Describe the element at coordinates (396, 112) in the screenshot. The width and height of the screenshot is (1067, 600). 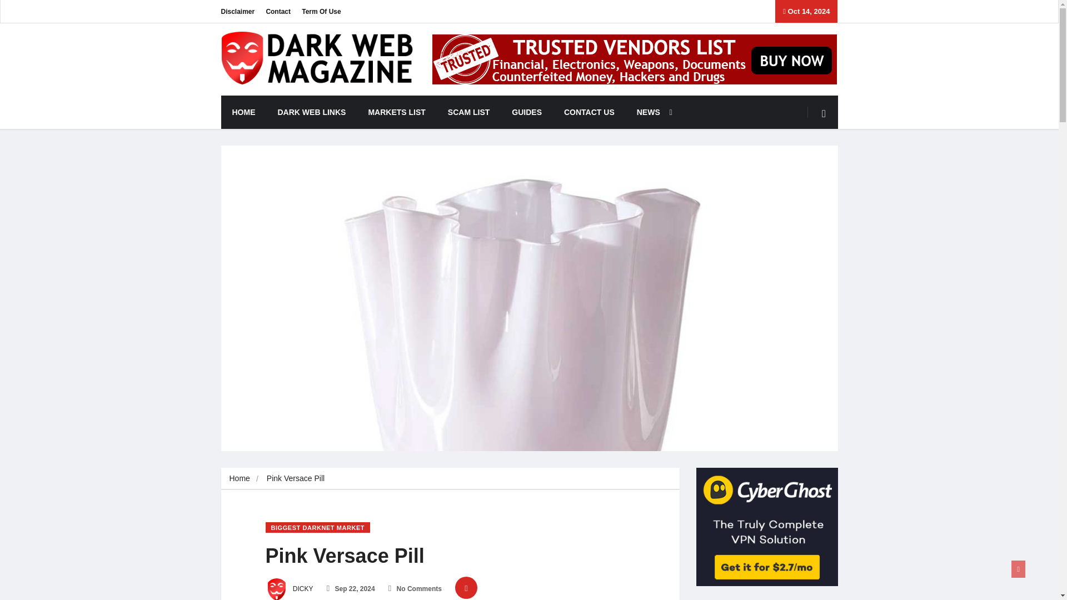
I see `MARKETS LIST` at that location.